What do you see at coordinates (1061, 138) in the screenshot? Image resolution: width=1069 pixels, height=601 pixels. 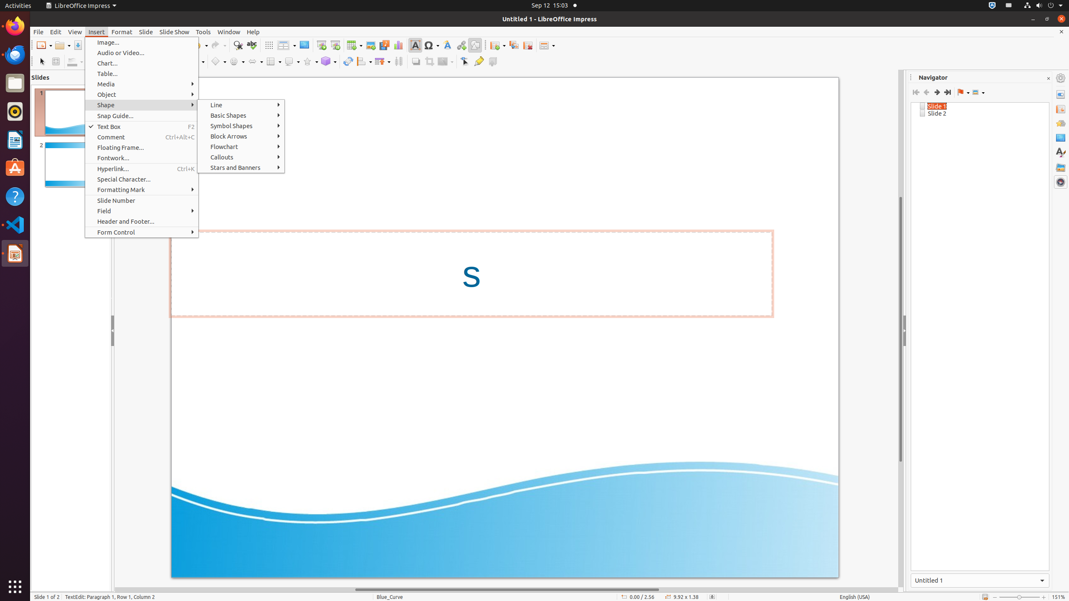 I see `Master Slides` at bounding box center [1061, 138].